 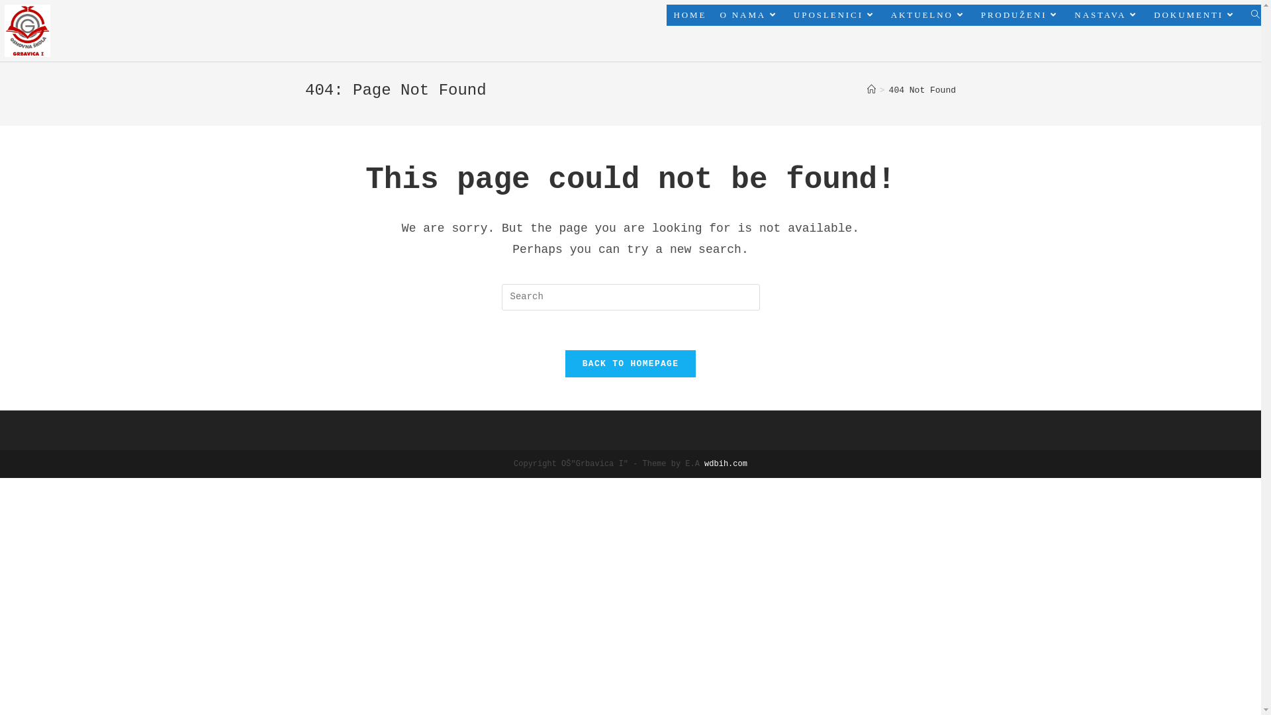 What do you see at coordinates (726, 464) in the screenshot?
I see `wdbih.com` at bounding box center [726, 464].